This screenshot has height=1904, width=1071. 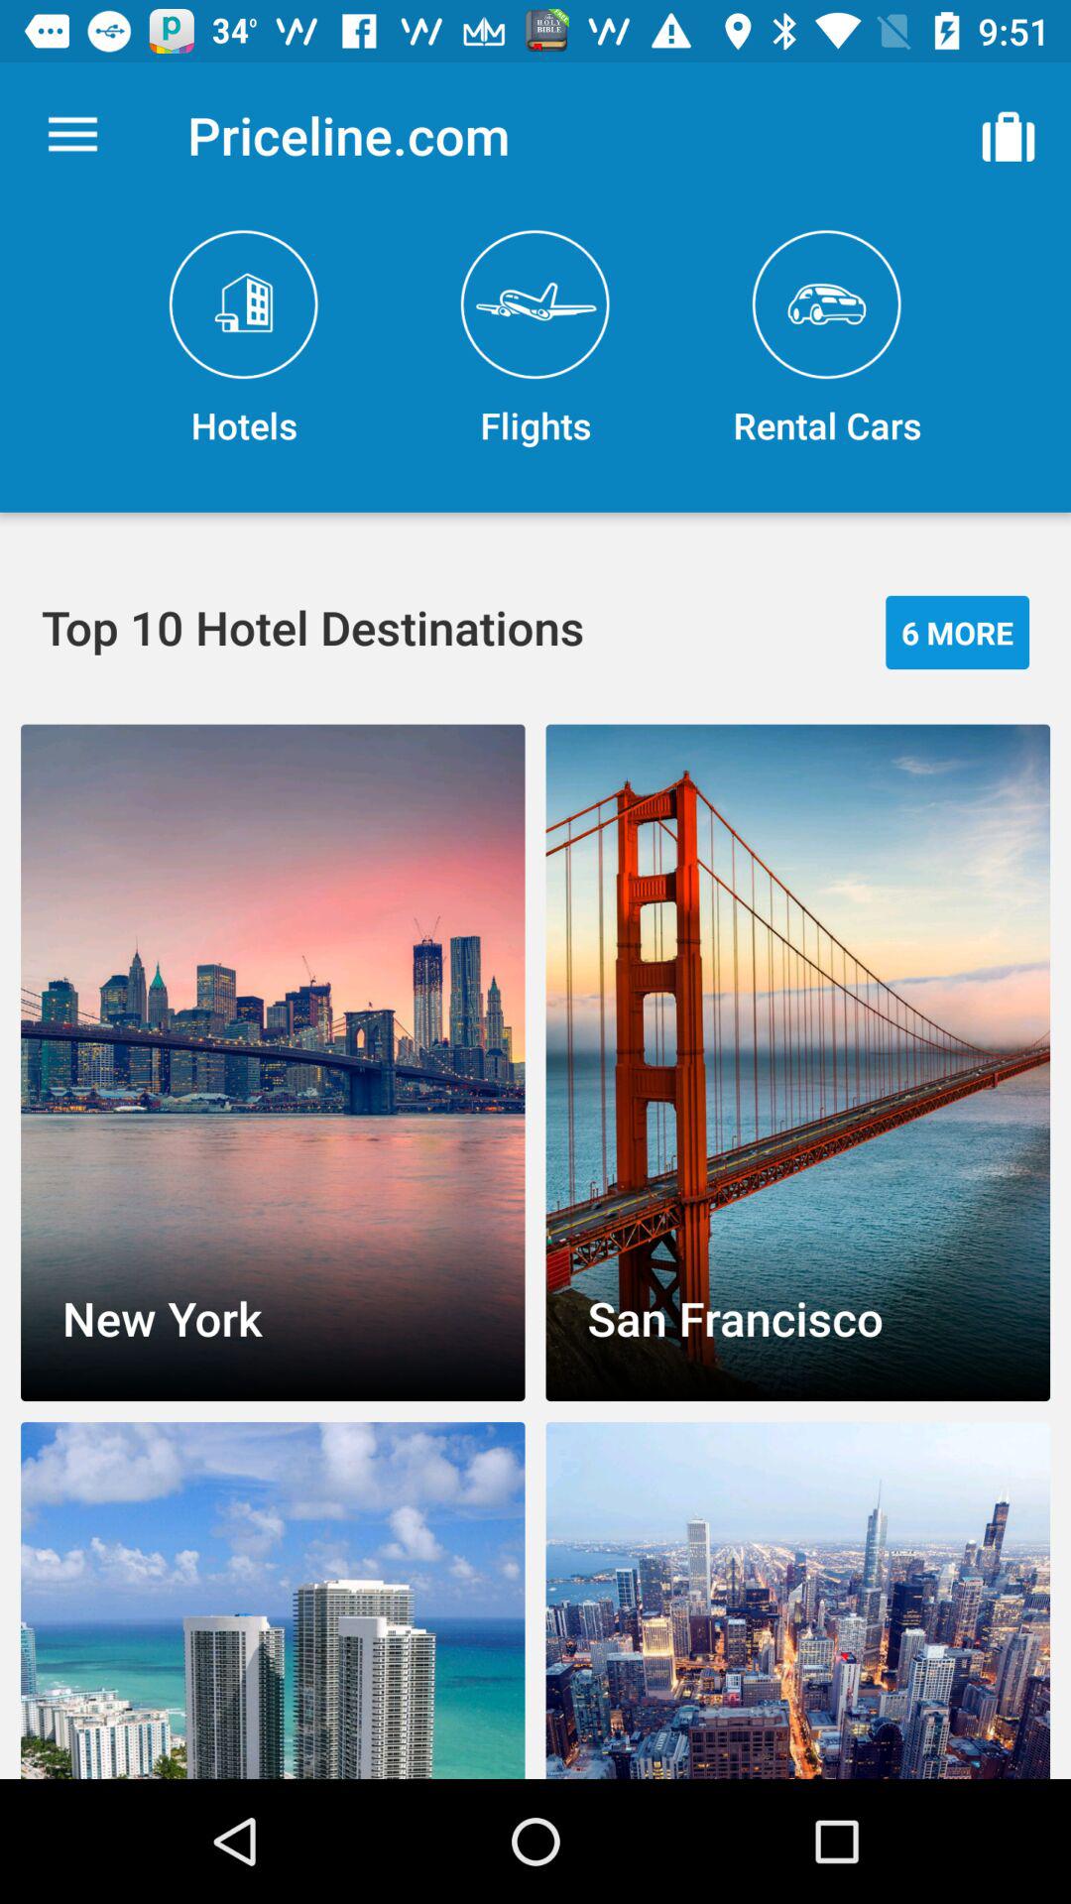 I want to click on open item to the left of the flights icon, so click(x=244, y=339).